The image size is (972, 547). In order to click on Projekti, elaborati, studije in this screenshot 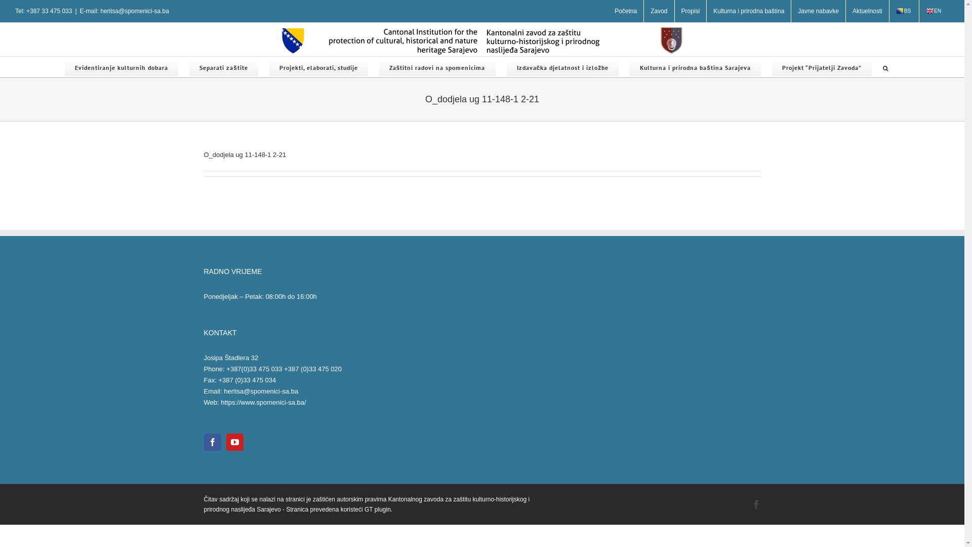, I will do `click(319, 67)`.